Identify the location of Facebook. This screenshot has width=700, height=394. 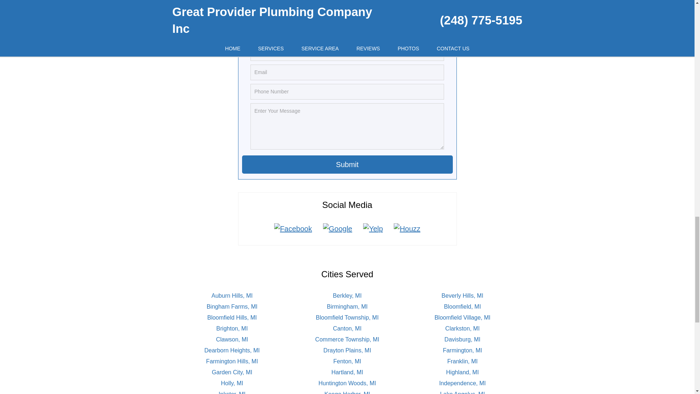
(293, 228).